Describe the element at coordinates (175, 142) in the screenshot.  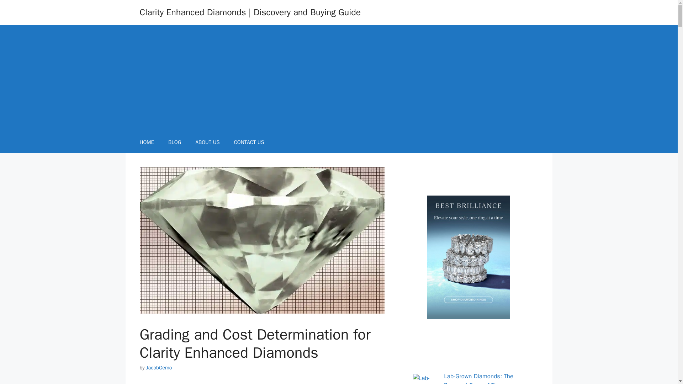
I see `Clarity Enhanced Diamonds Blog` at that location.